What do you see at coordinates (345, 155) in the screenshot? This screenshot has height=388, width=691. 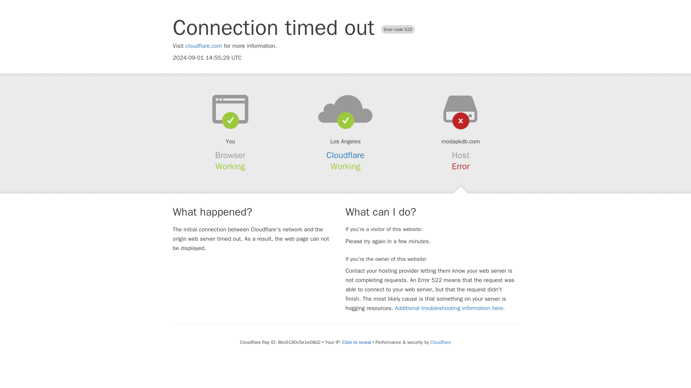 I see `Cloudflare` at bounding box center [345, 155].